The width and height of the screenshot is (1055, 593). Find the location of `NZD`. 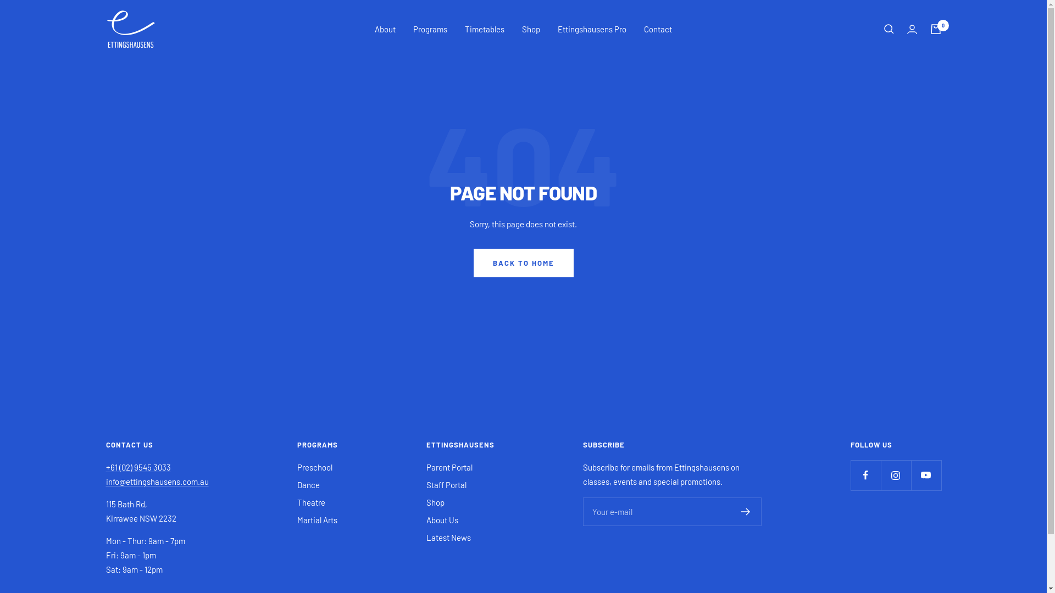

NZD is located at coordinates (126, 87).